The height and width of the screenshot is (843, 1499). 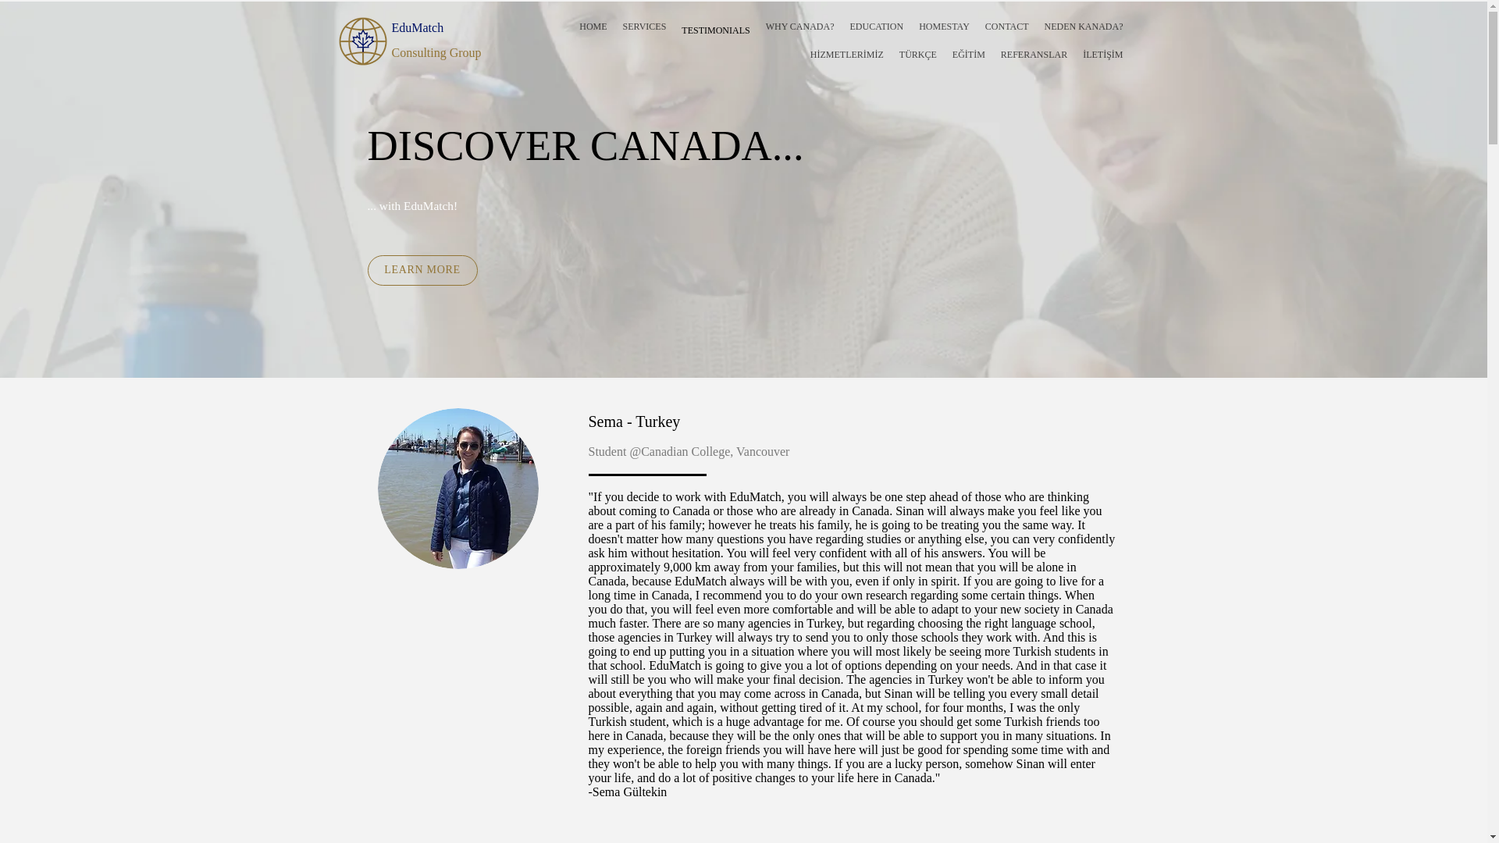 I want to click on TESTIMONIALS, so click(x=715, y=30).